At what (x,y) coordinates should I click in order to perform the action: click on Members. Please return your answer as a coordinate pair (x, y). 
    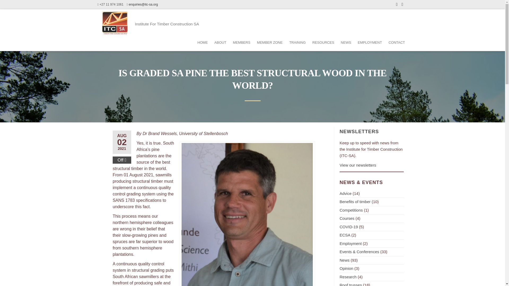
    Looking at the image, I should click on (241, 42).